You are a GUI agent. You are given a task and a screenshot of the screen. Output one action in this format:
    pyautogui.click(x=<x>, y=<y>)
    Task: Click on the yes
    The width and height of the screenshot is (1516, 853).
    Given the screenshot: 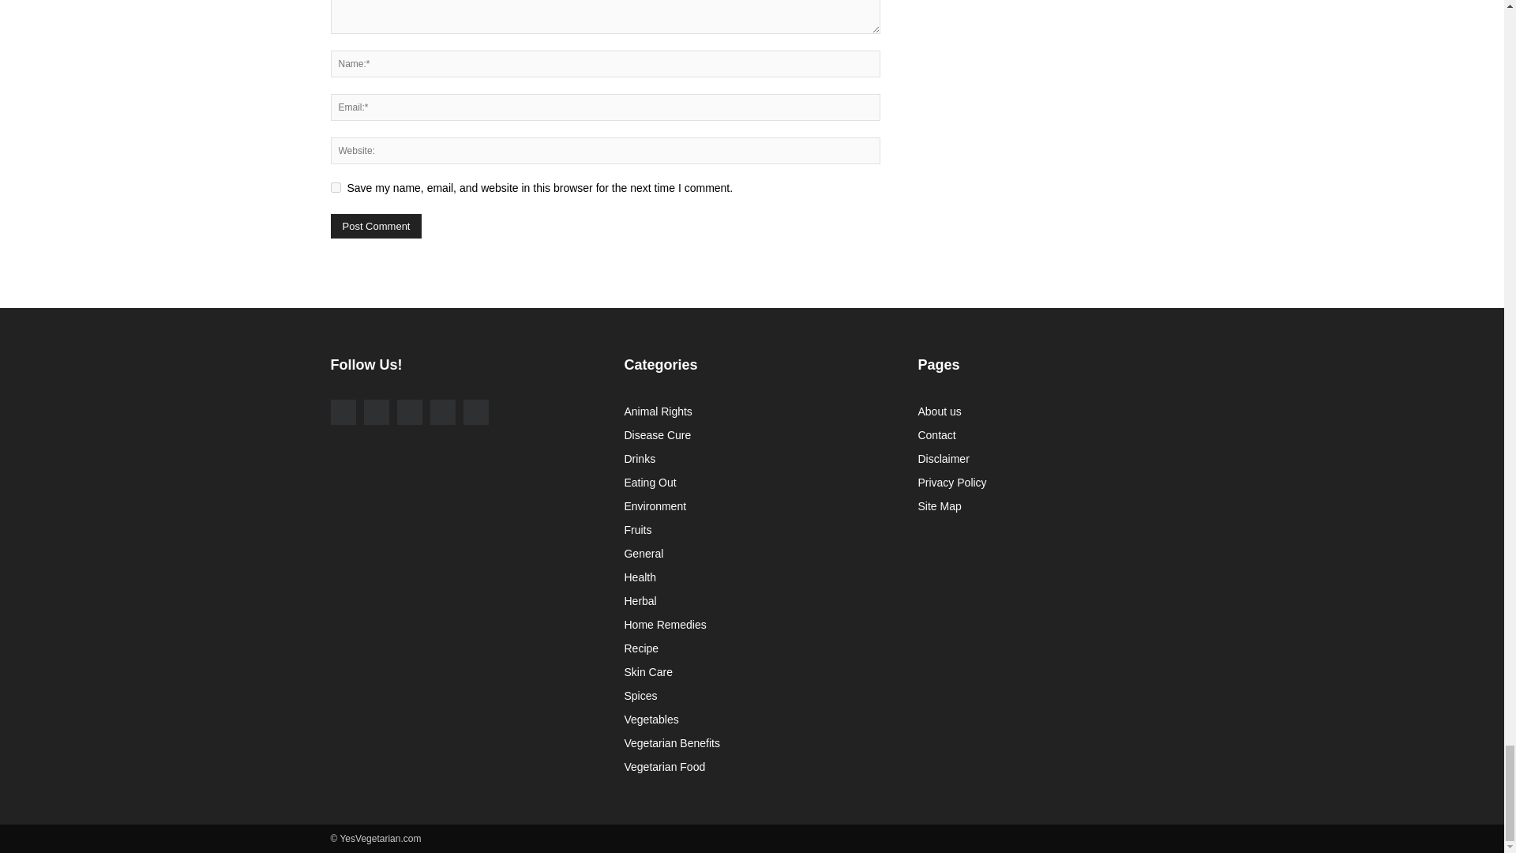 What is the action you would take?
    pyautogui.click(x=335, y=188)
    